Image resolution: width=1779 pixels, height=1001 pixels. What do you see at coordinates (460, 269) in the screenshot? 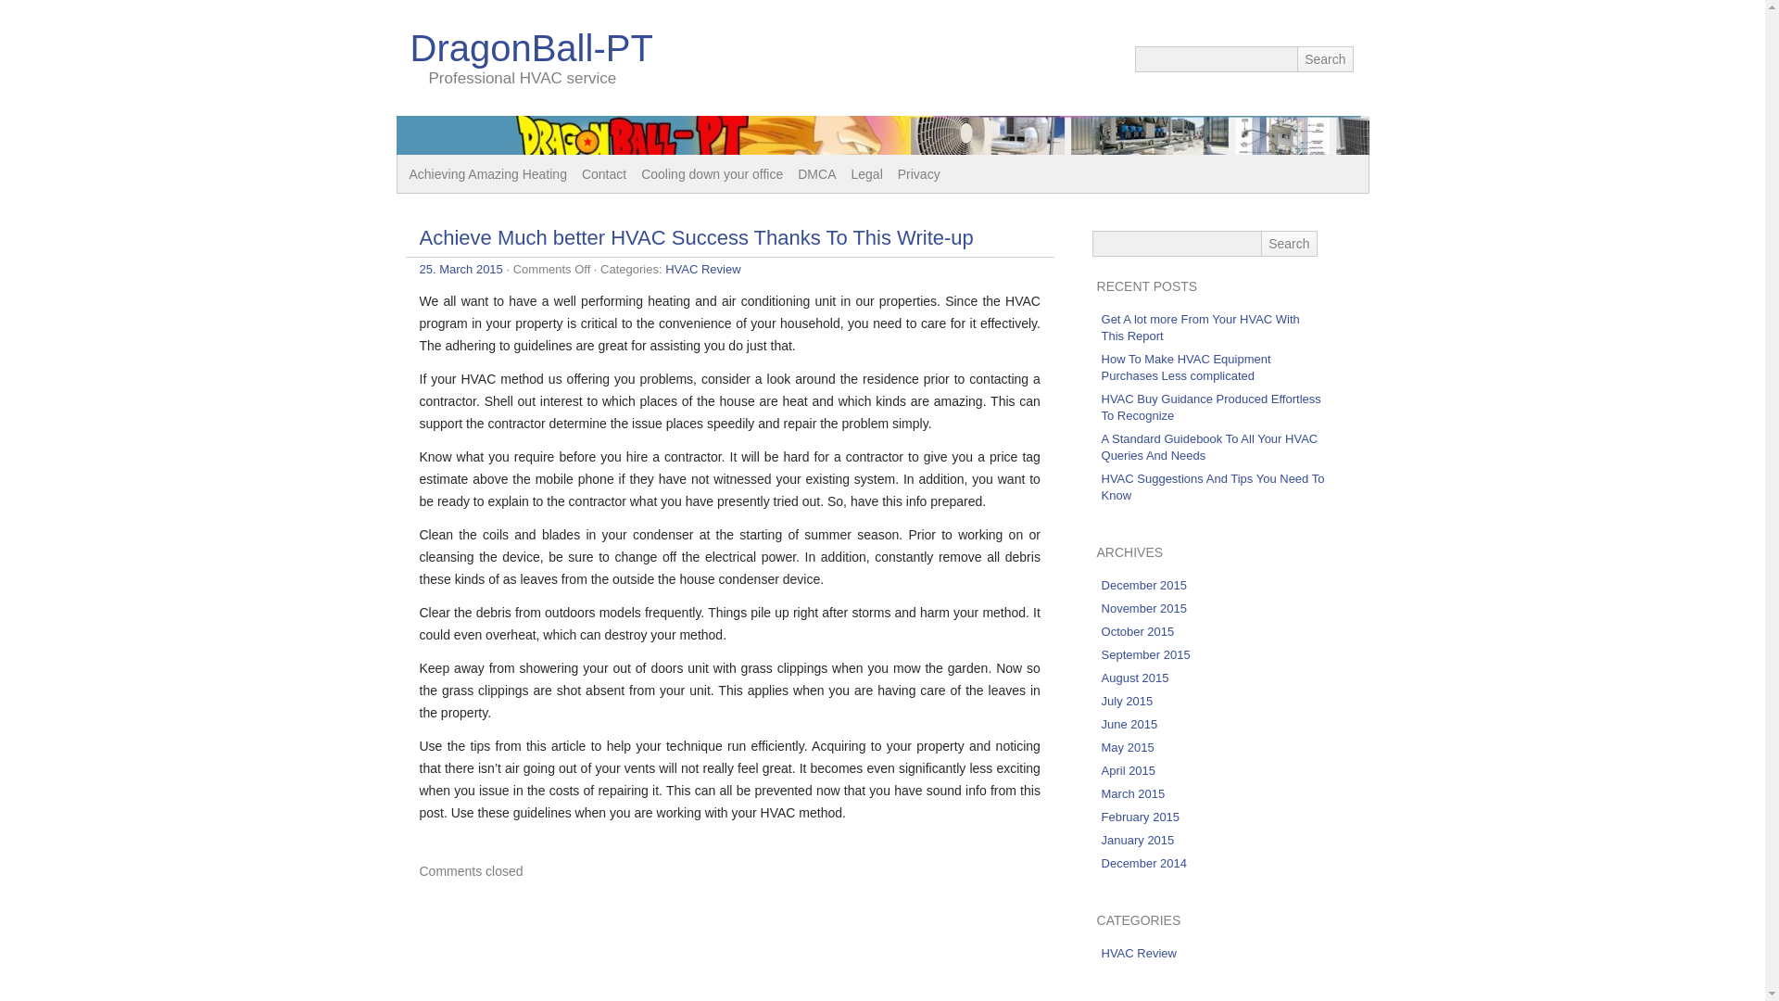
I see `25. March 2015` at bounding box center [460, 269].